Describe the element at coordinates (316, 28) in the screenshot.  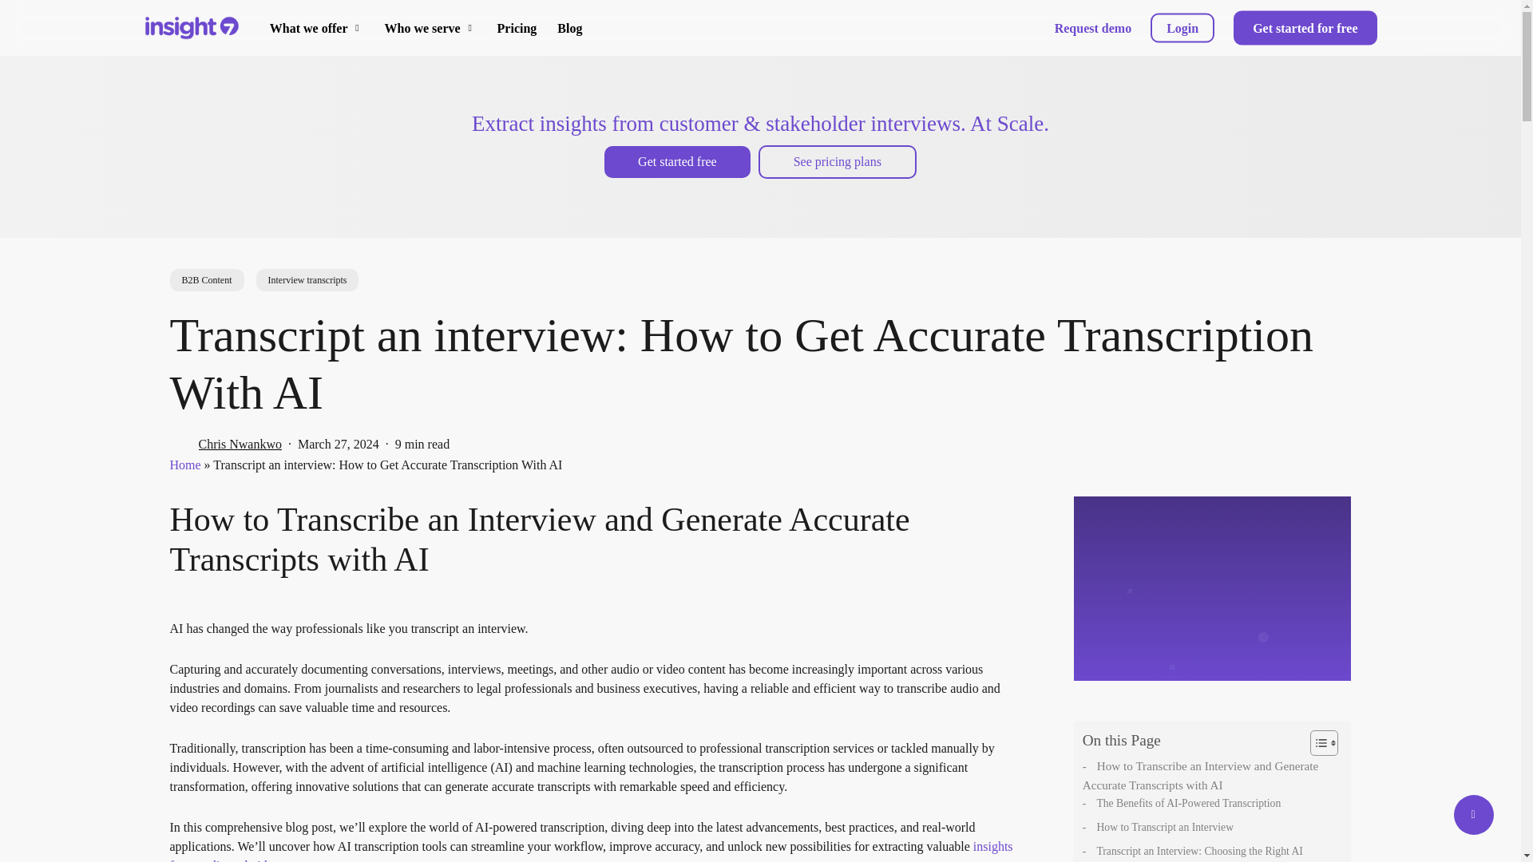
I see `What we offer` at that location.